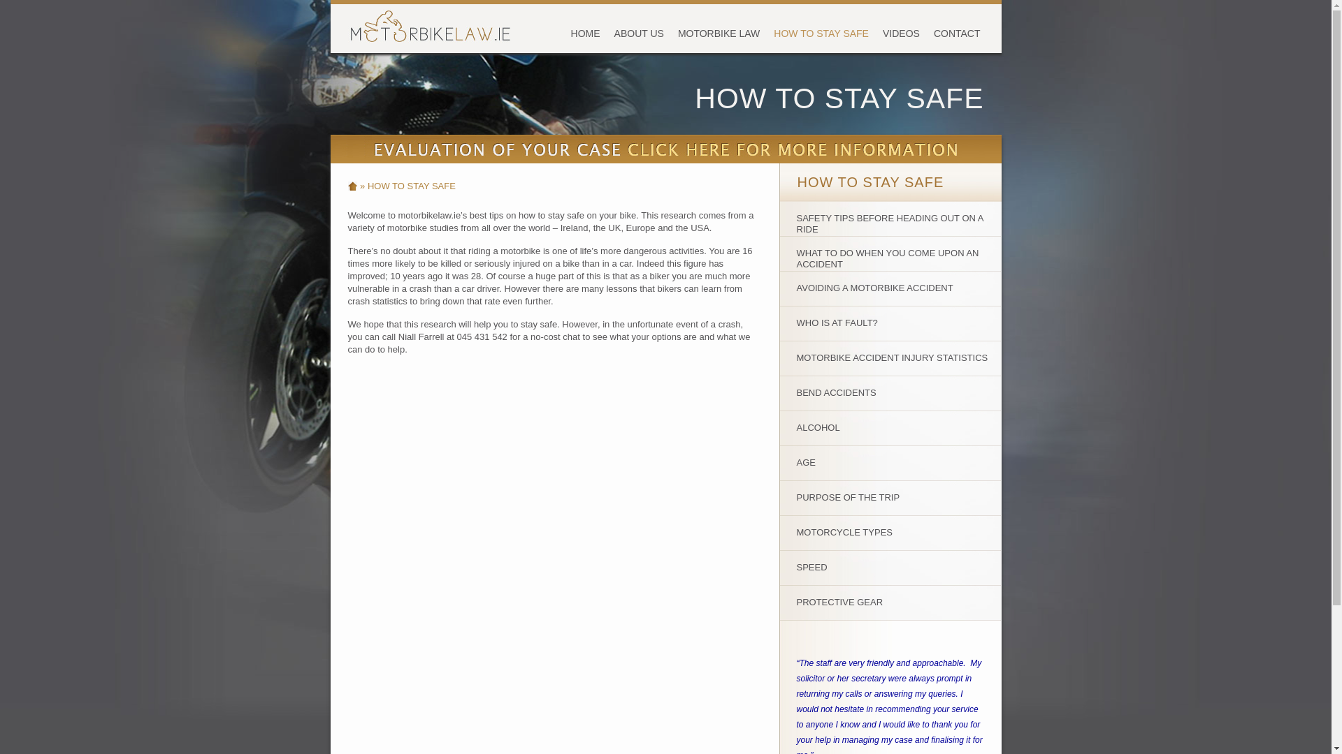 This screenshot has height=754, width=1342. I want to click on HOW TO STAY SAFE, so click(870, 182).